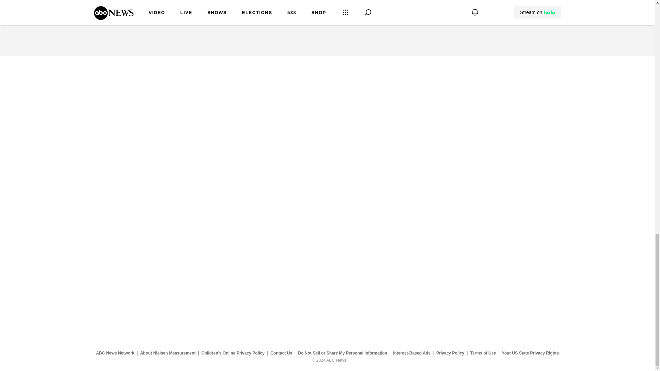 The width and height of the screenshot is (660, 371). What do you see at coordinates (342, 353) in the screenshot?
I see `Do Not Sell or Share My Personal Information` at bounding box center [342, 353].